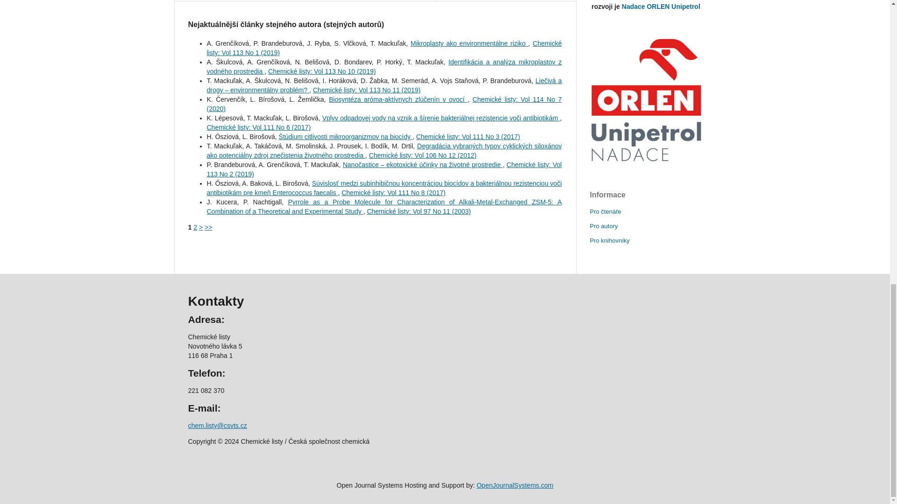 Image resolution: width=897 pixels, height=504 pixels. What do you see at coordinates (645, 99) in the screenshot?
I see `Nadace ORLEN Unipetrol` at bounding box center [645, 99].